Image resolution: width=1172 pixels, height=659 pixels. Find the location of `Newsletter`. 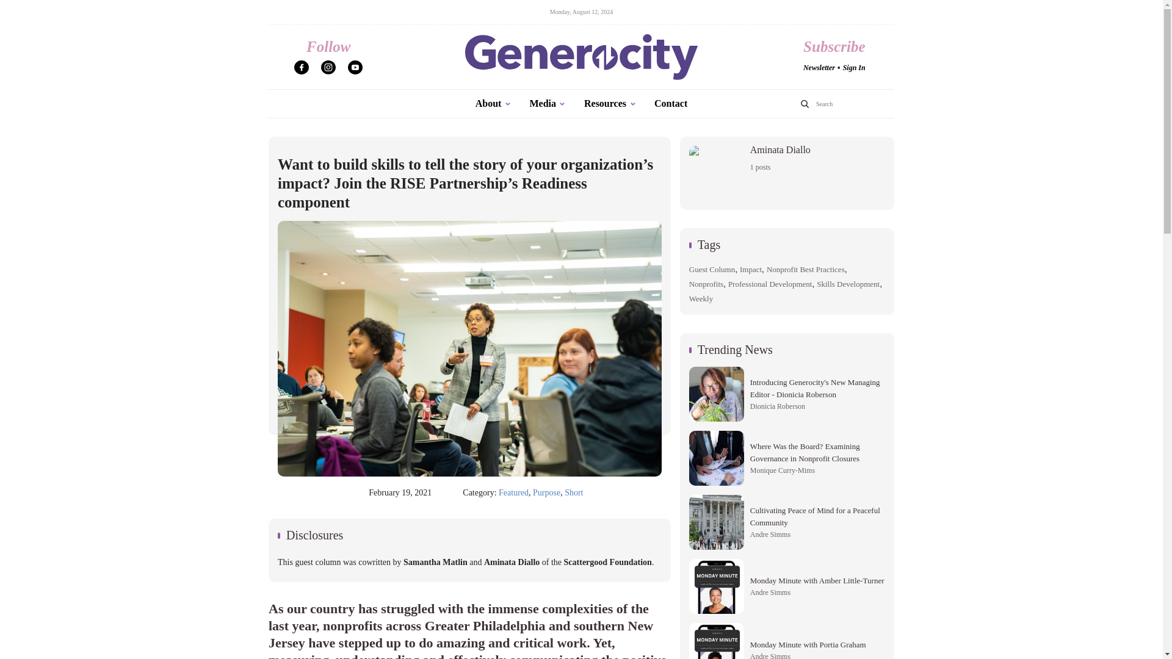

Newsletter is located at coordinates (706, 284).